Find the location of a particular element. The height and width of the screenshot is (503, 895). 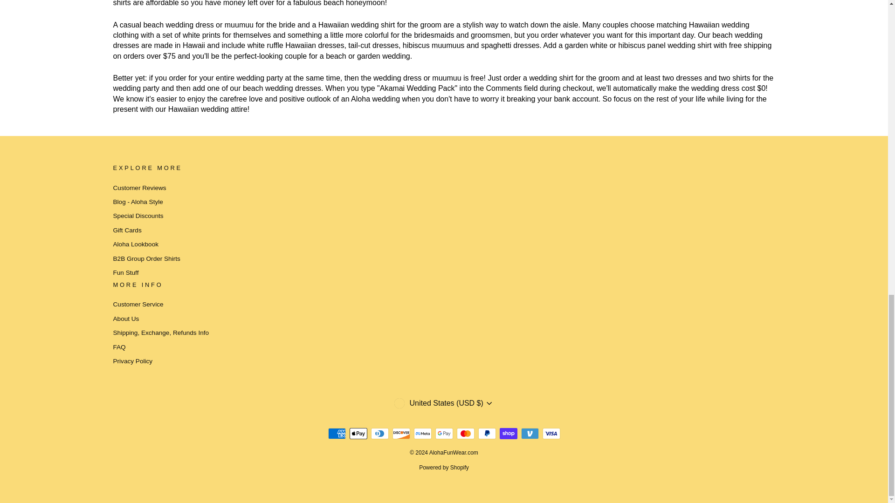

Meta Pay is located at coordinates (422, 433).